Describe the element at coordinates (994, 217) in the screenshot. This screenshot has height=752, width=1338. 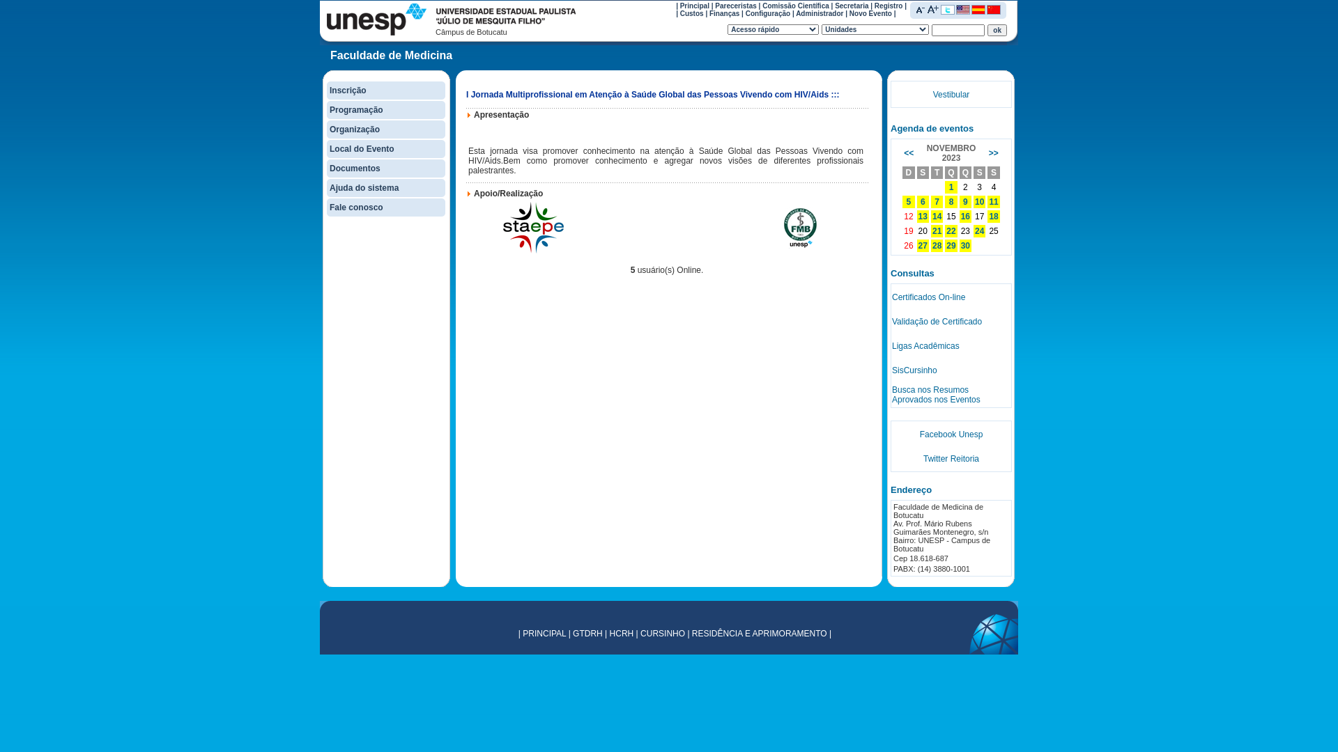
I see `18` at that location.